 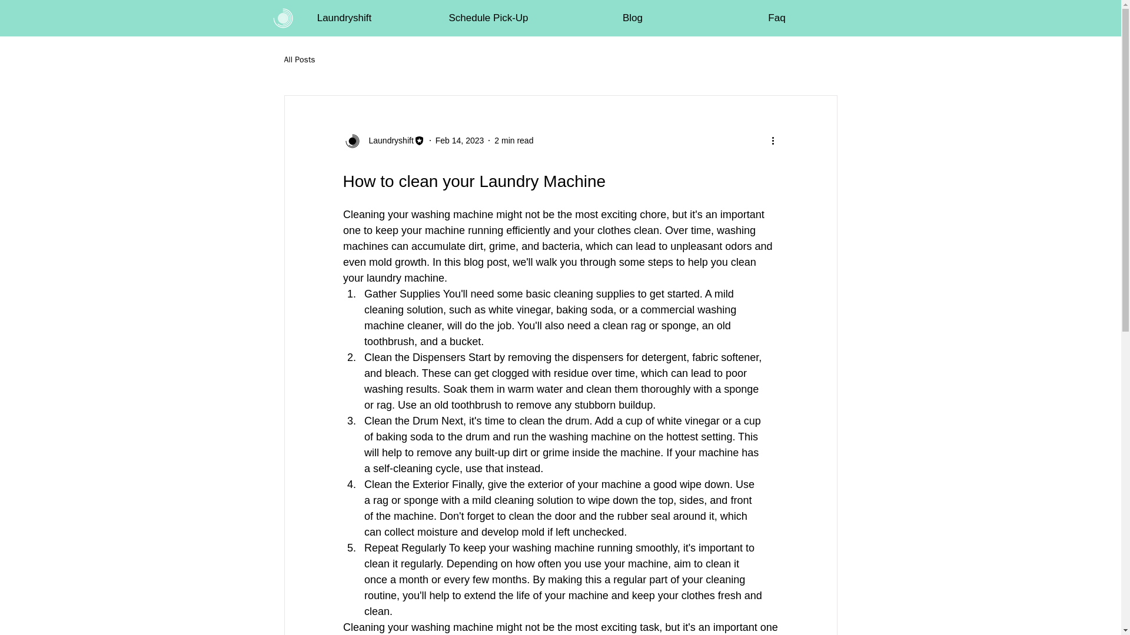 I want to click on LaundryShift White Transparent.png, so click(x=282, y=18).